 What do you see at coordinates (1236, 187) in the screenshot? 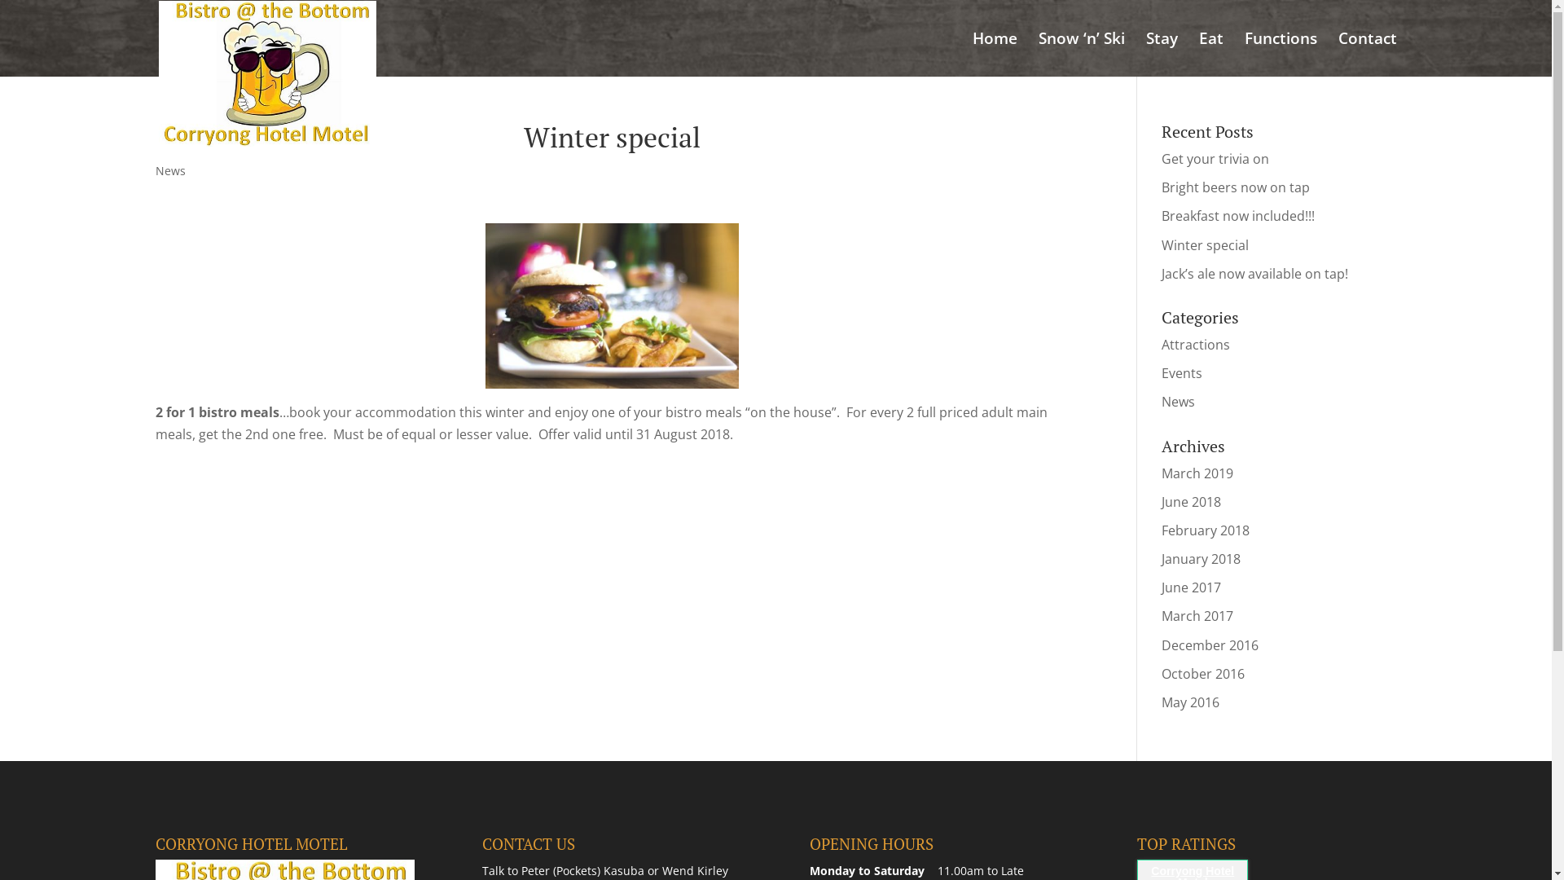
I see `Bright beers now on tap` at bounding box center [1236, 187].